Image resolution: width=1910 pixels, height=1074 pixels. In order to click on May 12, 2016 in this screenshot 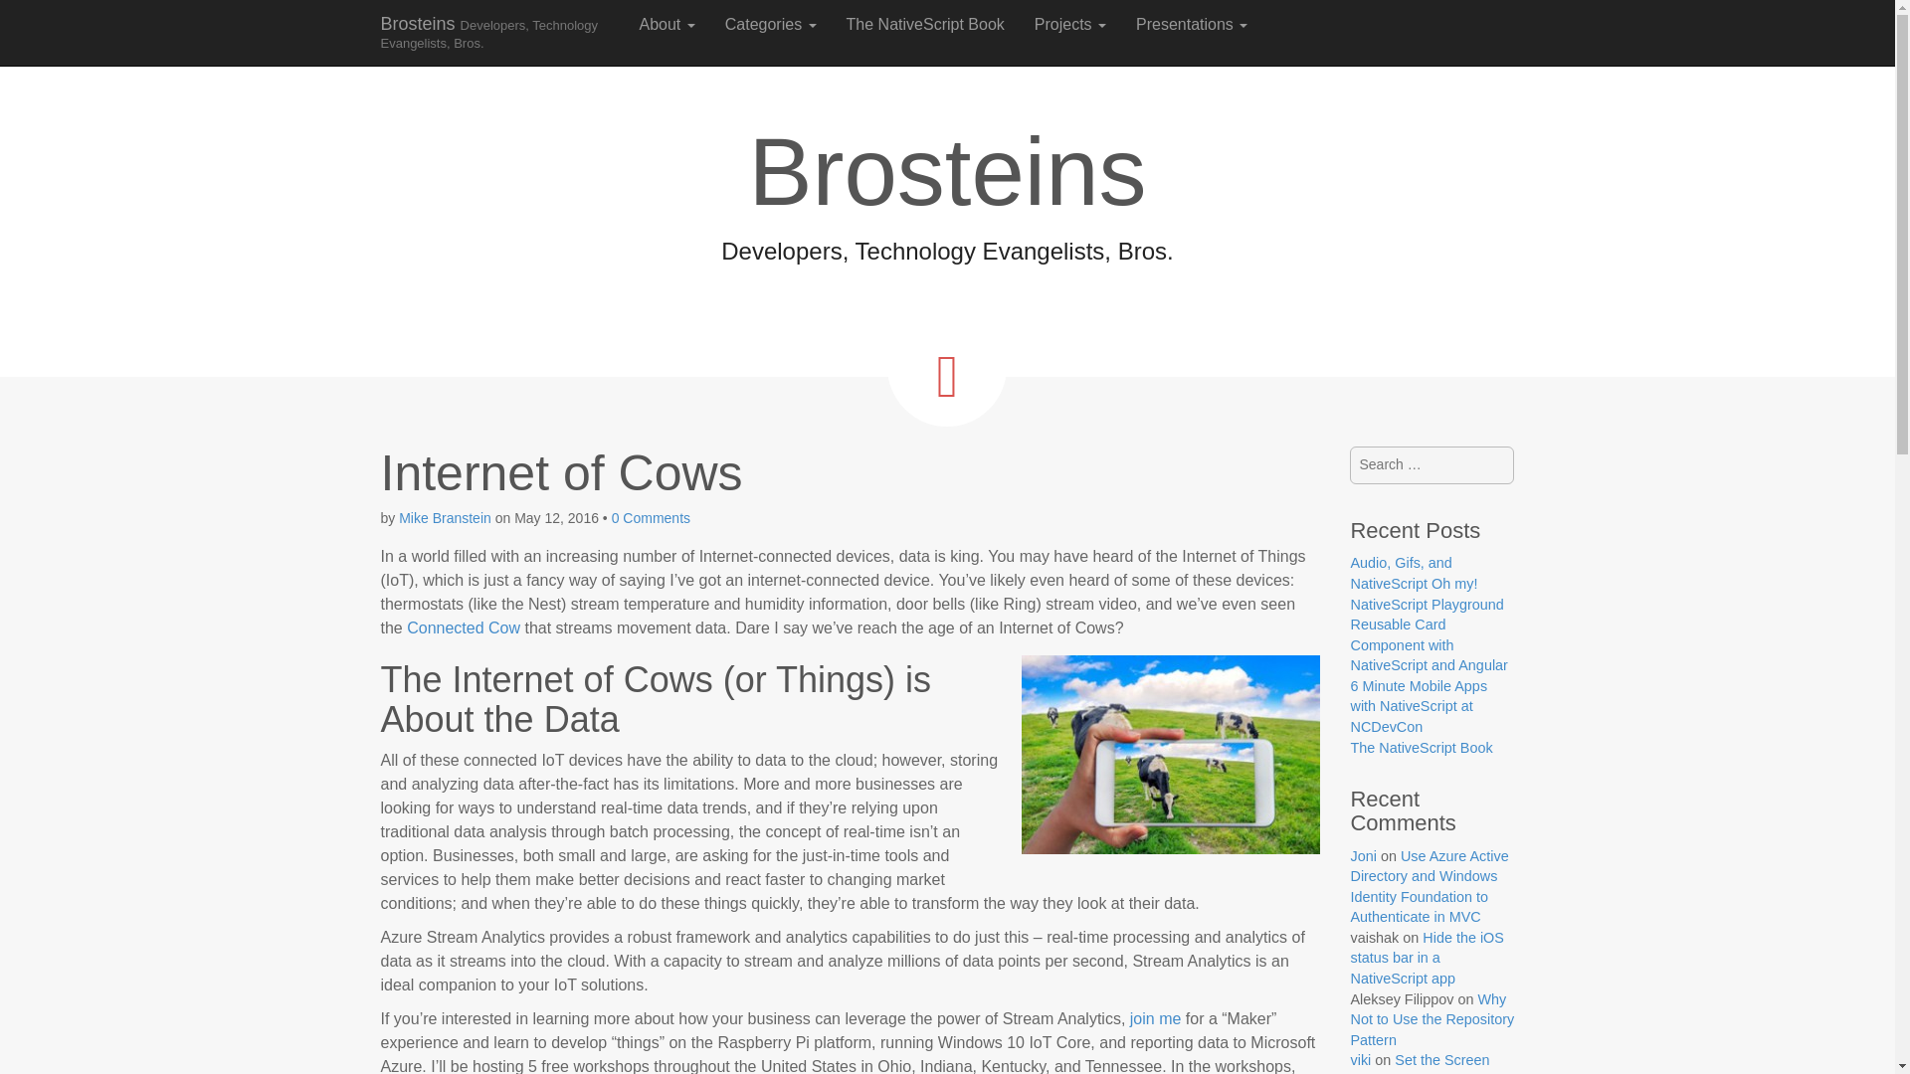, I will do `click(556, 518)`.